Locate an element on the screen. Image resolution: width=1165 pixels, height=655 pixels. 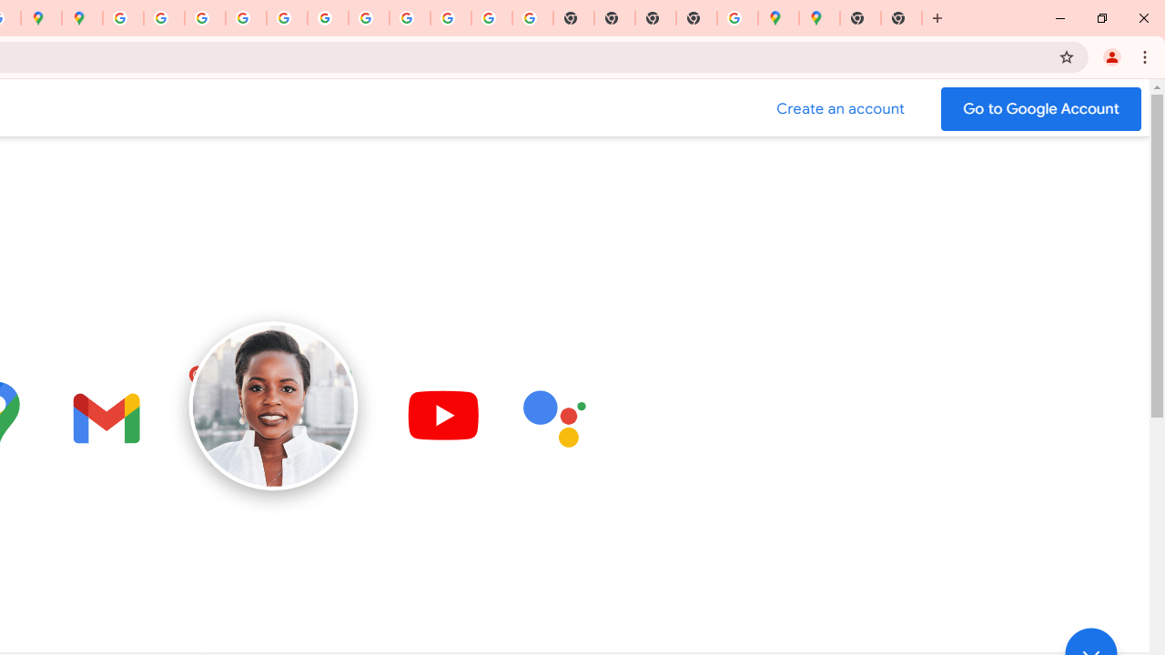
Sign in - Google Accounts is located at coordinates (122, 18).